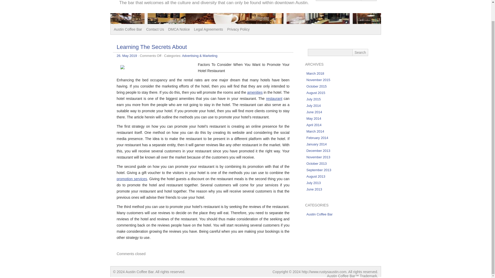 This screenshot has height=278, width=495. Describe the element at coordinates (131, 179) in the screenshot. I see `promotion services` at that location.